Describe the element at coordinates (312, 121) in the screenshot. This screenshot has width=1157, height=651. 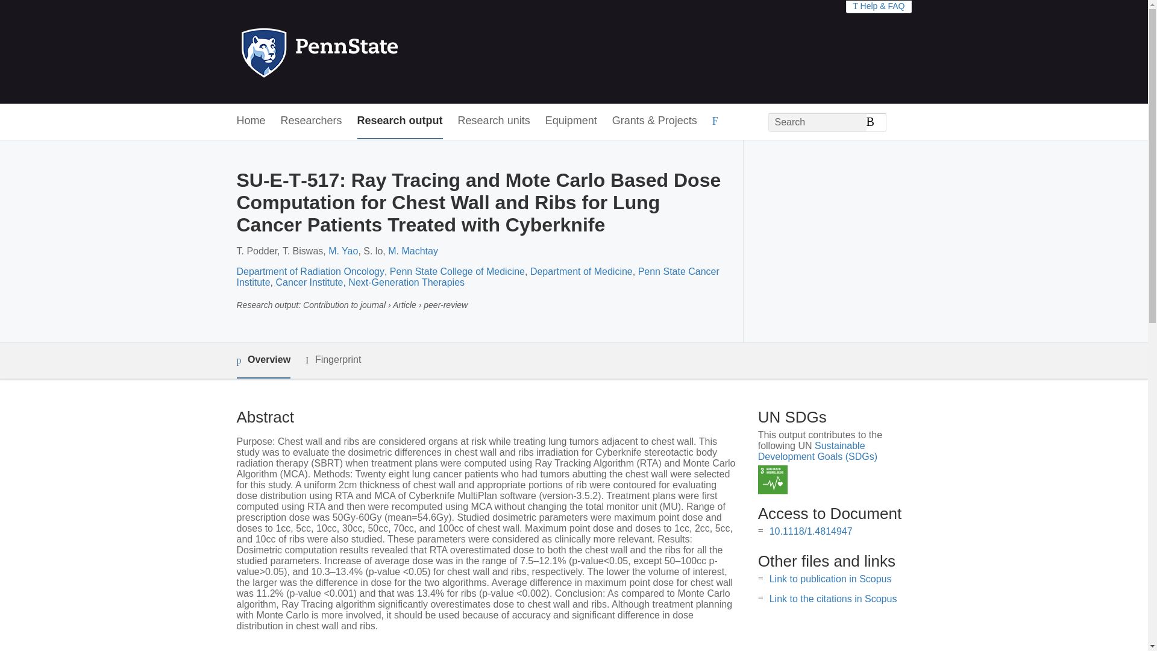
I see `Researchers` at that location.